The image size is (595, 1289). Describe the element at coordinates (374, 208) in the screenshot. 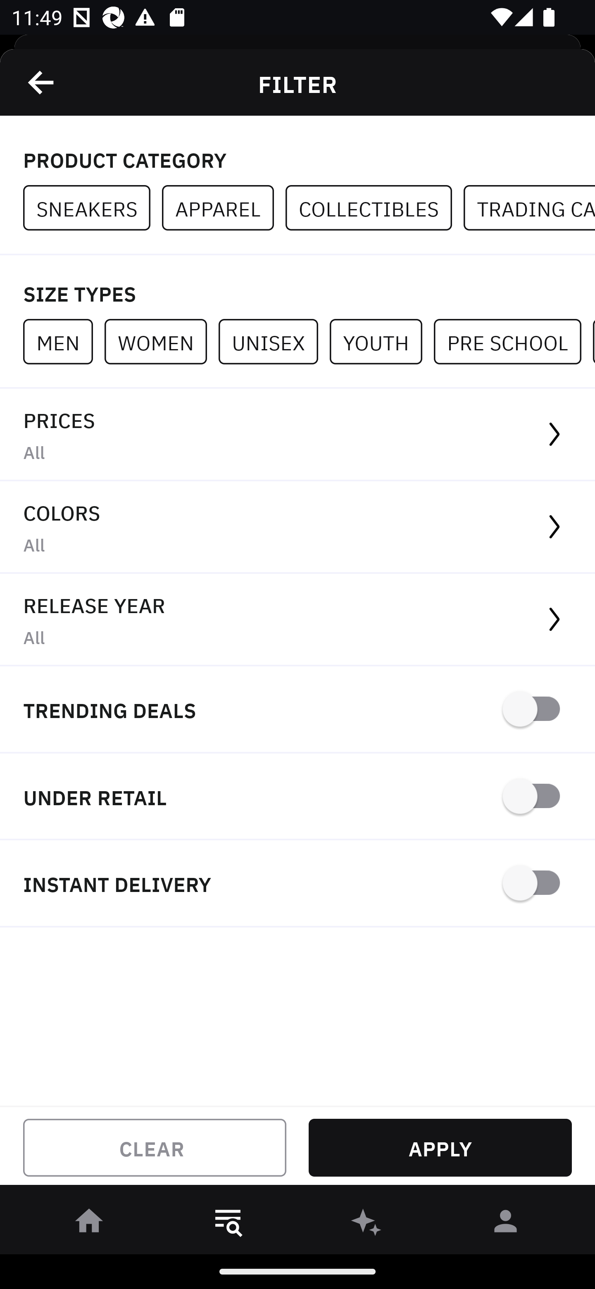

I see `COLLECTIBLES` at that location.